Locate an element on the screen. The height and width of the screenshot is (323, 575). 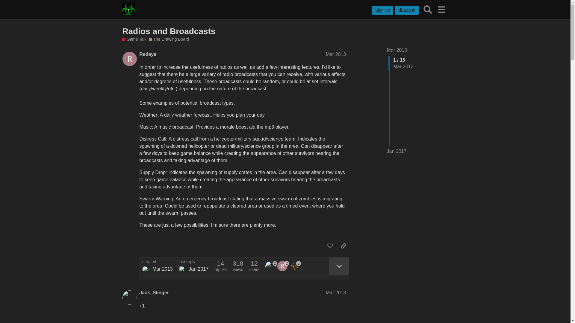
2 is located at coordinates (283, 266).